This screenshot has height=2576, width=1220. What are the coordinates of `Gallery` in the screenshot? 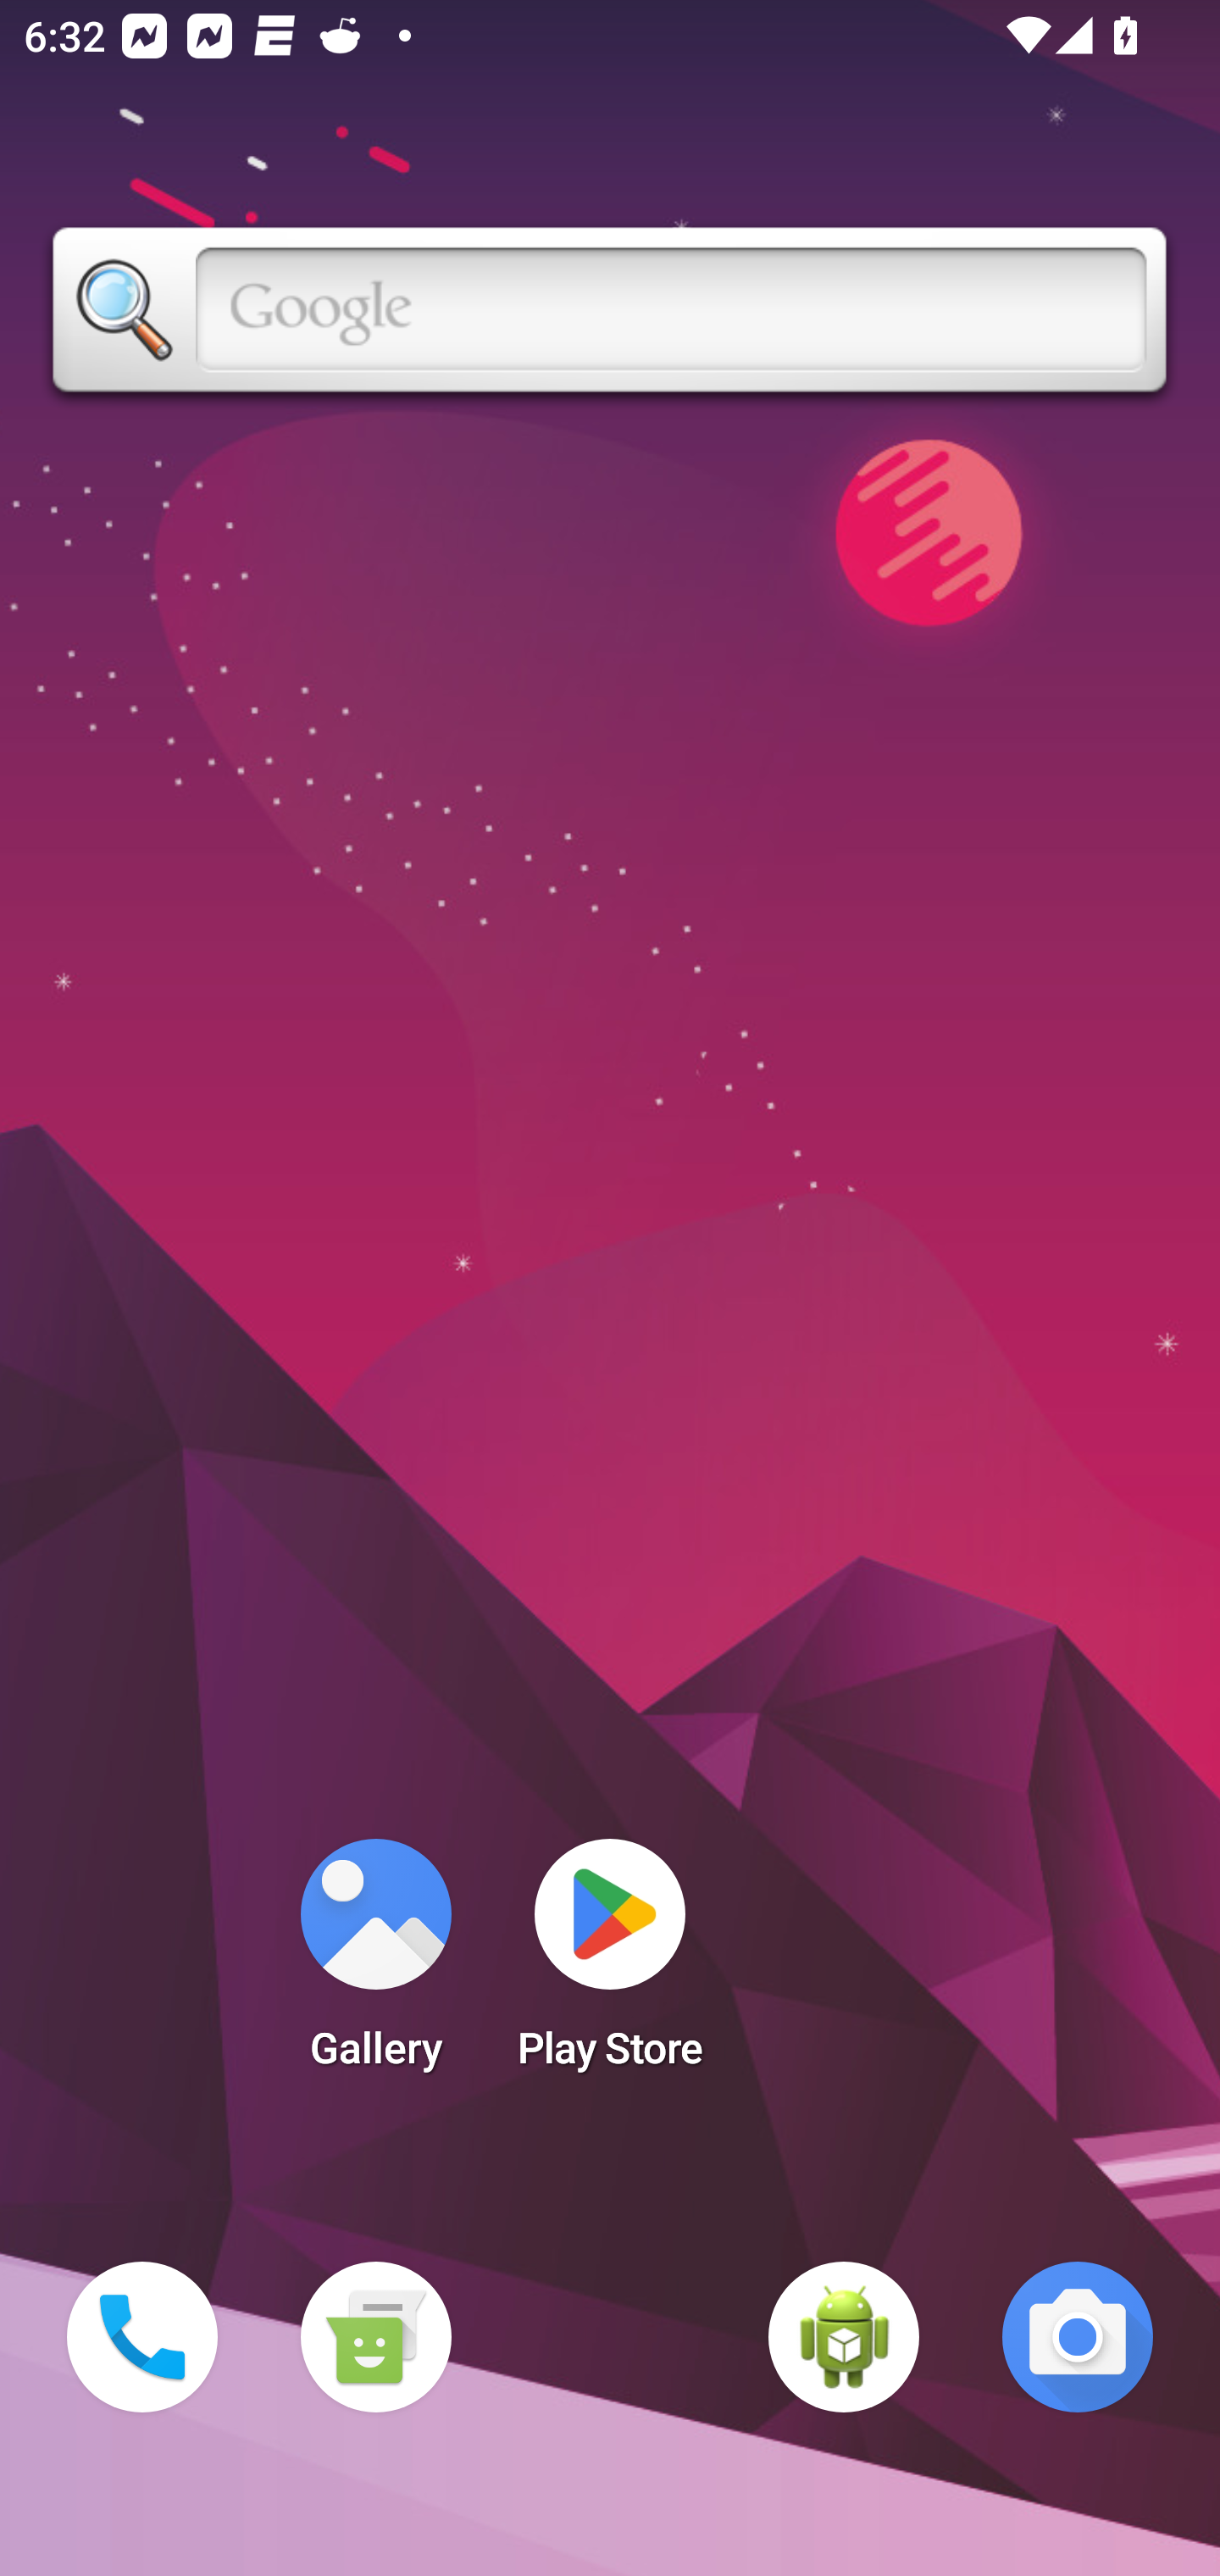 It's located at (375, 1964).